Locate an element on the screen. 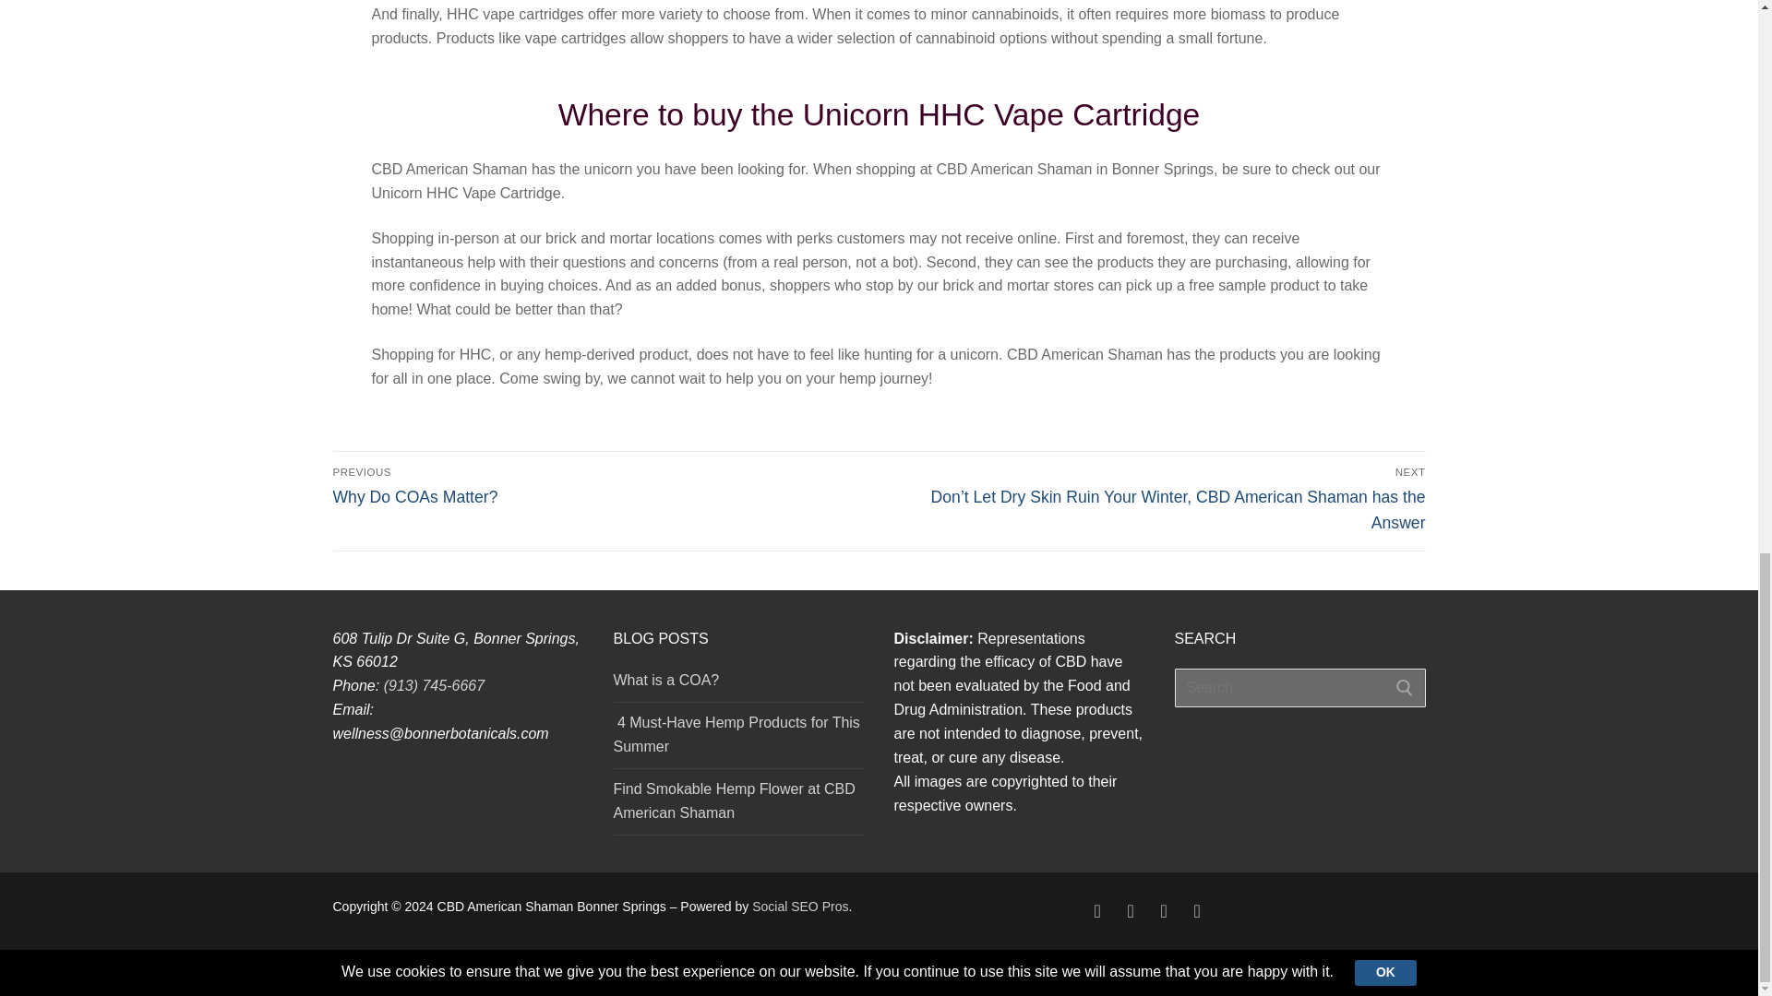 Image resolution: width=1772 pixels, height=996 pixels. Facebook is located at coordinates (1096, 911).